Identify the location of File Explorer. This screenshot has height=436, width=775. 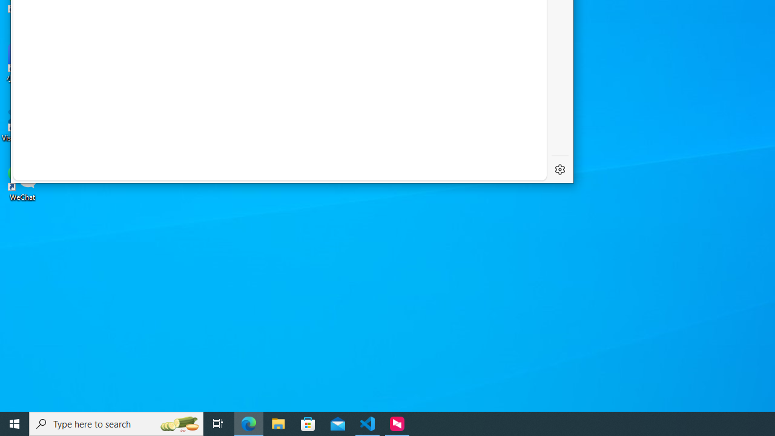
(279, 424).